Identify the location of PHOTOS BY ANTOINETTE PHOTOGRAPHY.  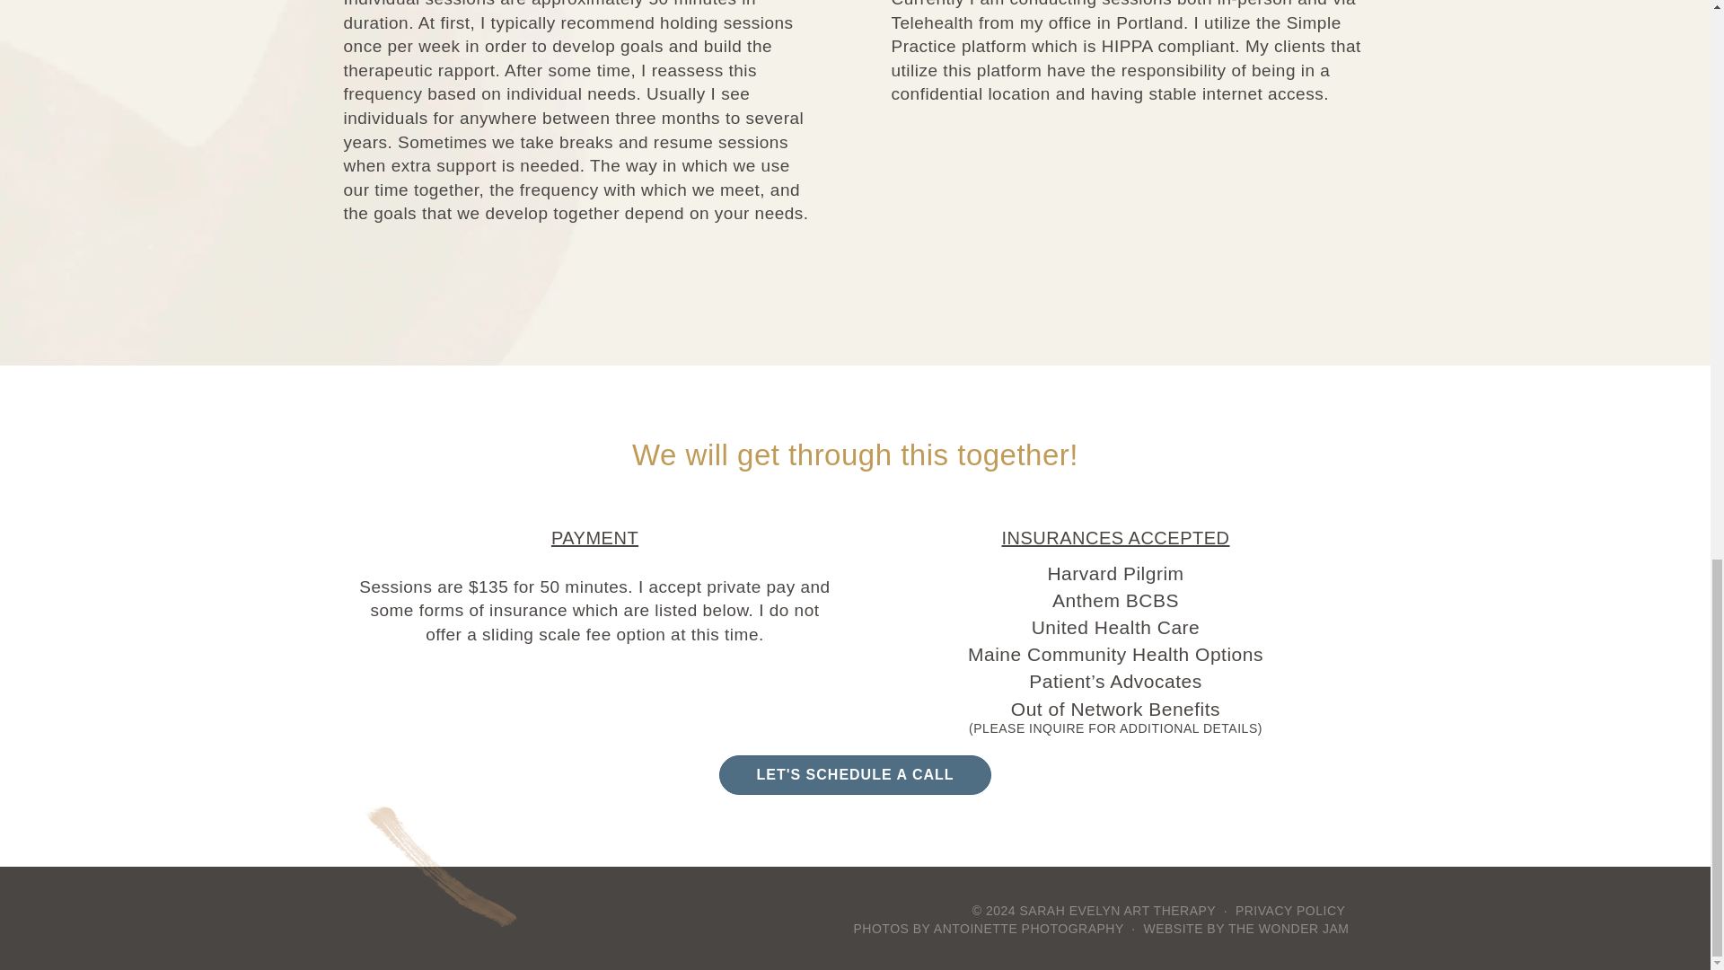
(988, 929).